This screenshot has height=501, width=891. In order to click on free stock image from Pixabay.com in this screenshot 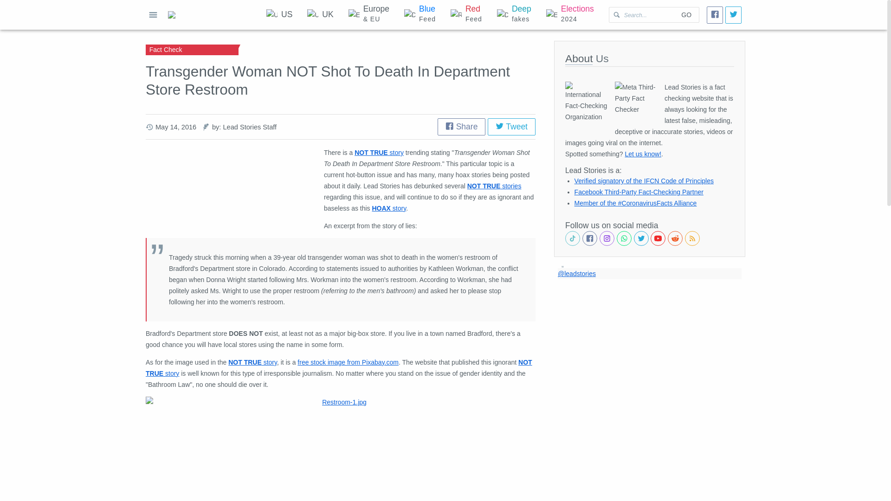, I will do `click(348, 362)`.